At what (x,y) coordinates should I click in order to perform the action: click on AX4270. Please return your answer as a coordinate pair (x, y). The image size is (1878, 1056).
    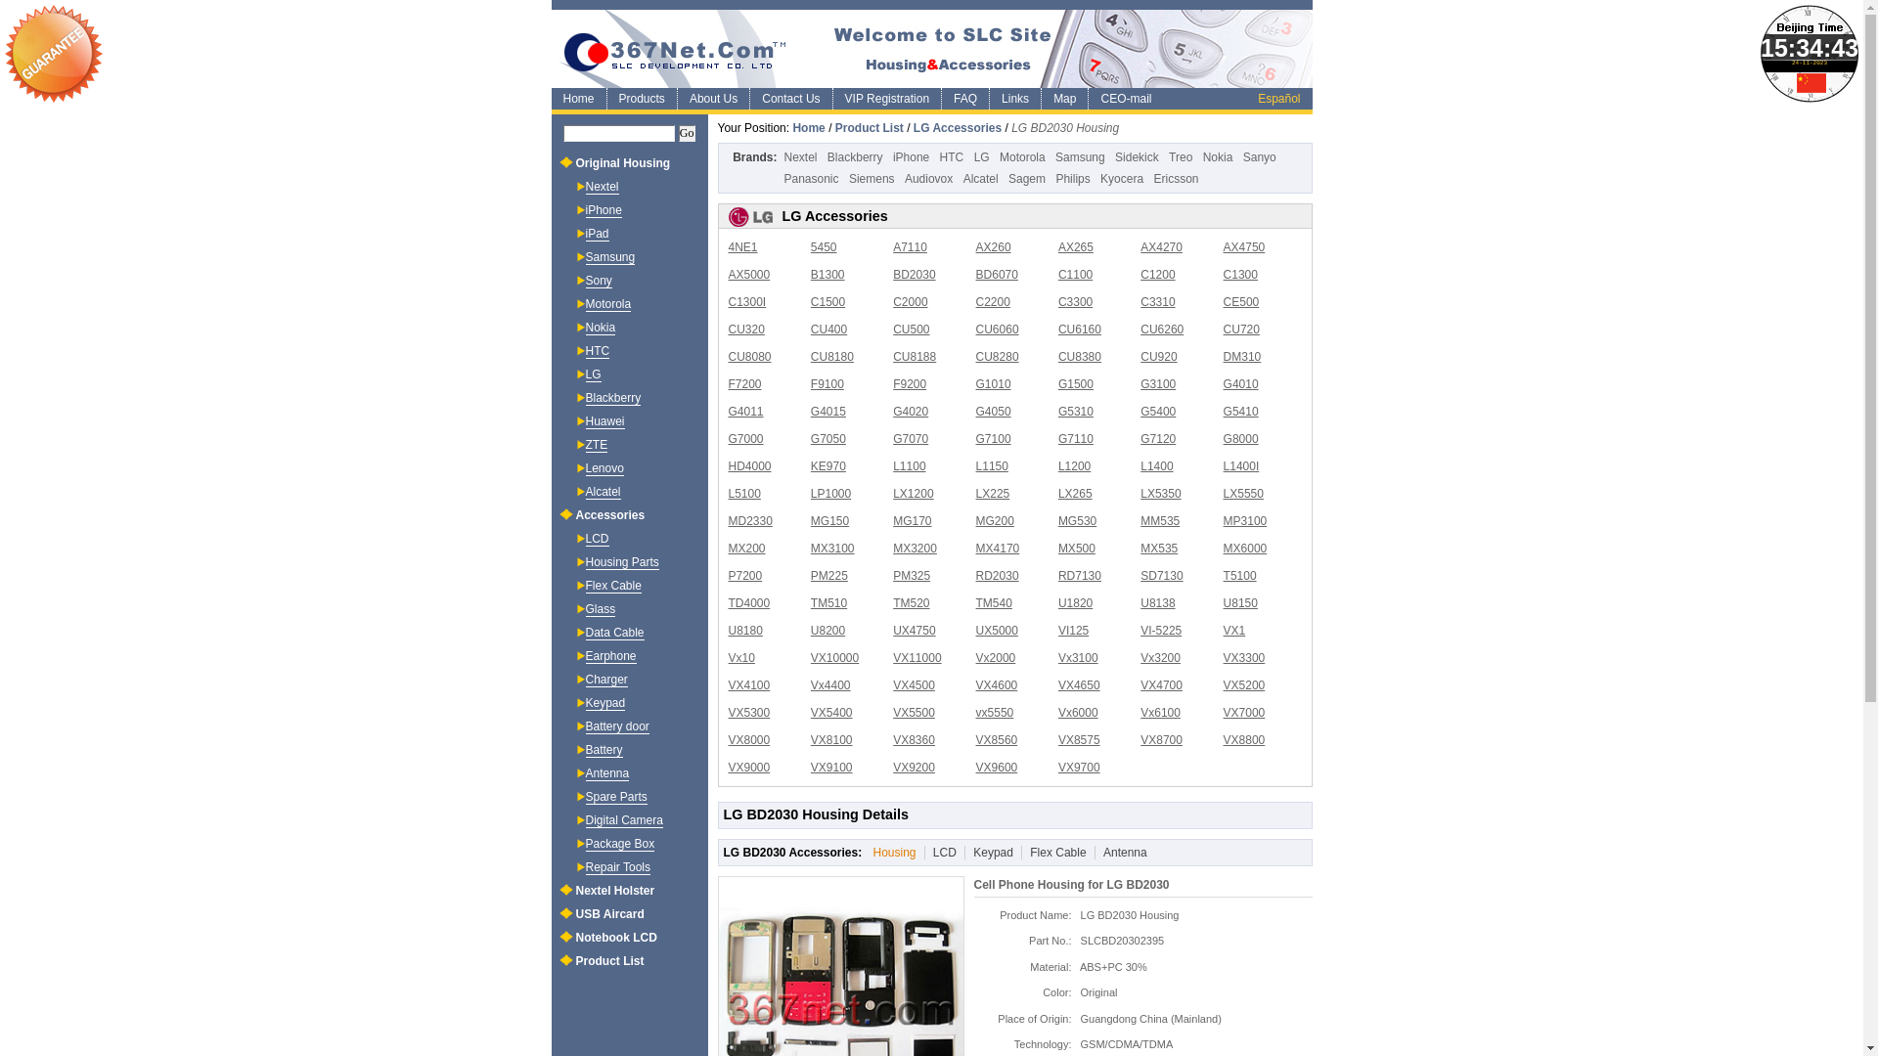
    Looking at the image, I should click on (1162, 247).